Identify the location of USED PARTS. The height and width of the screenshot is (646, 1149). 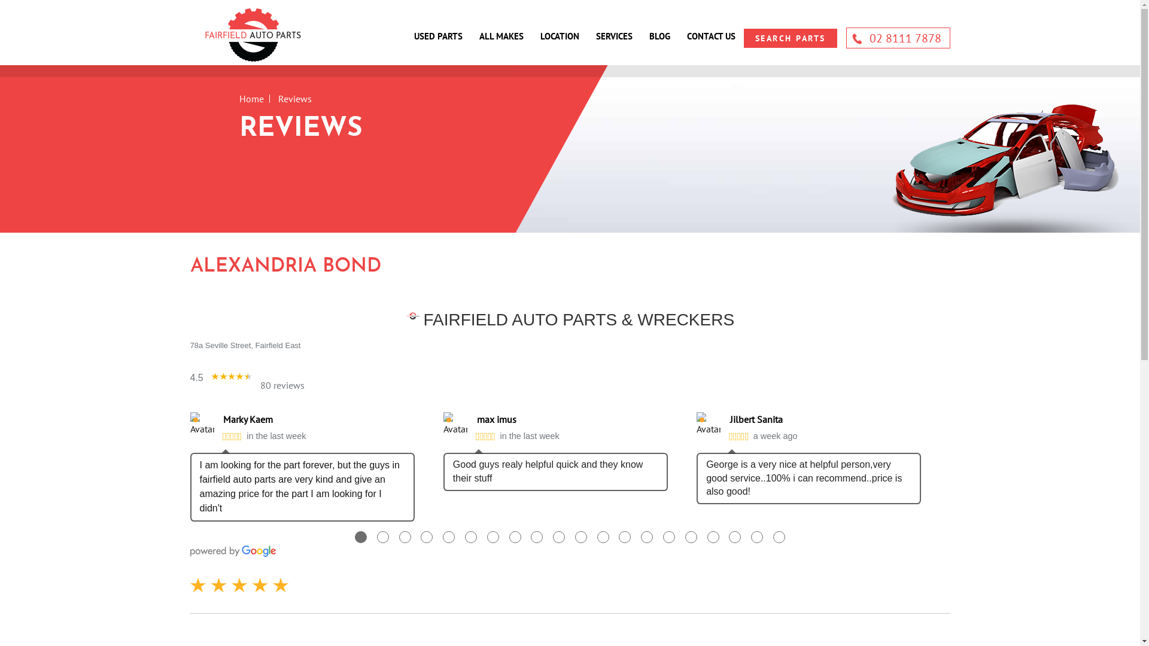
(443, 37).